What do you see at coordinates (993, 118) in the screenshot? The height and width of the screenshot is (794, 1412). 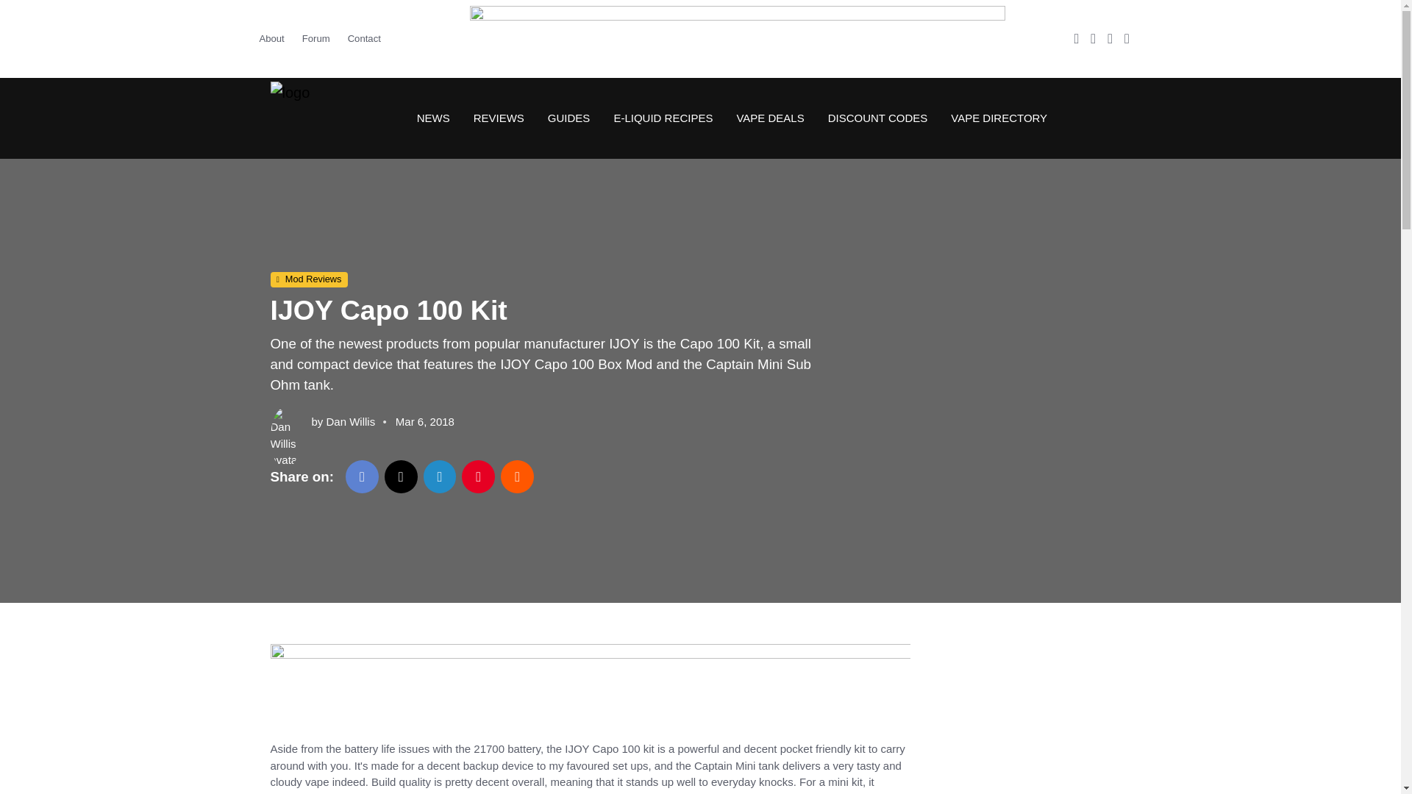 I see `VAPE DIRECTORY` at bounding box center [993, 118].